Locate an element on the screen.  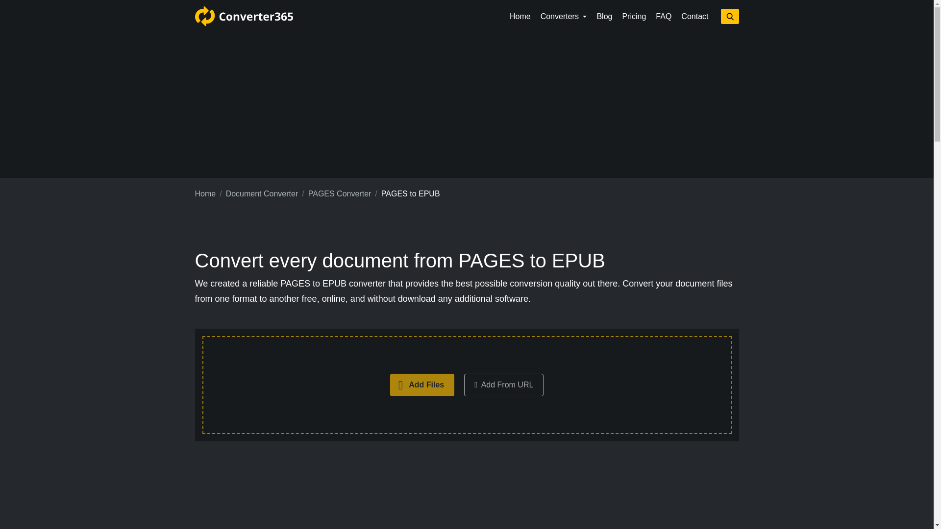
Contact is located at coordinates (695, 17).